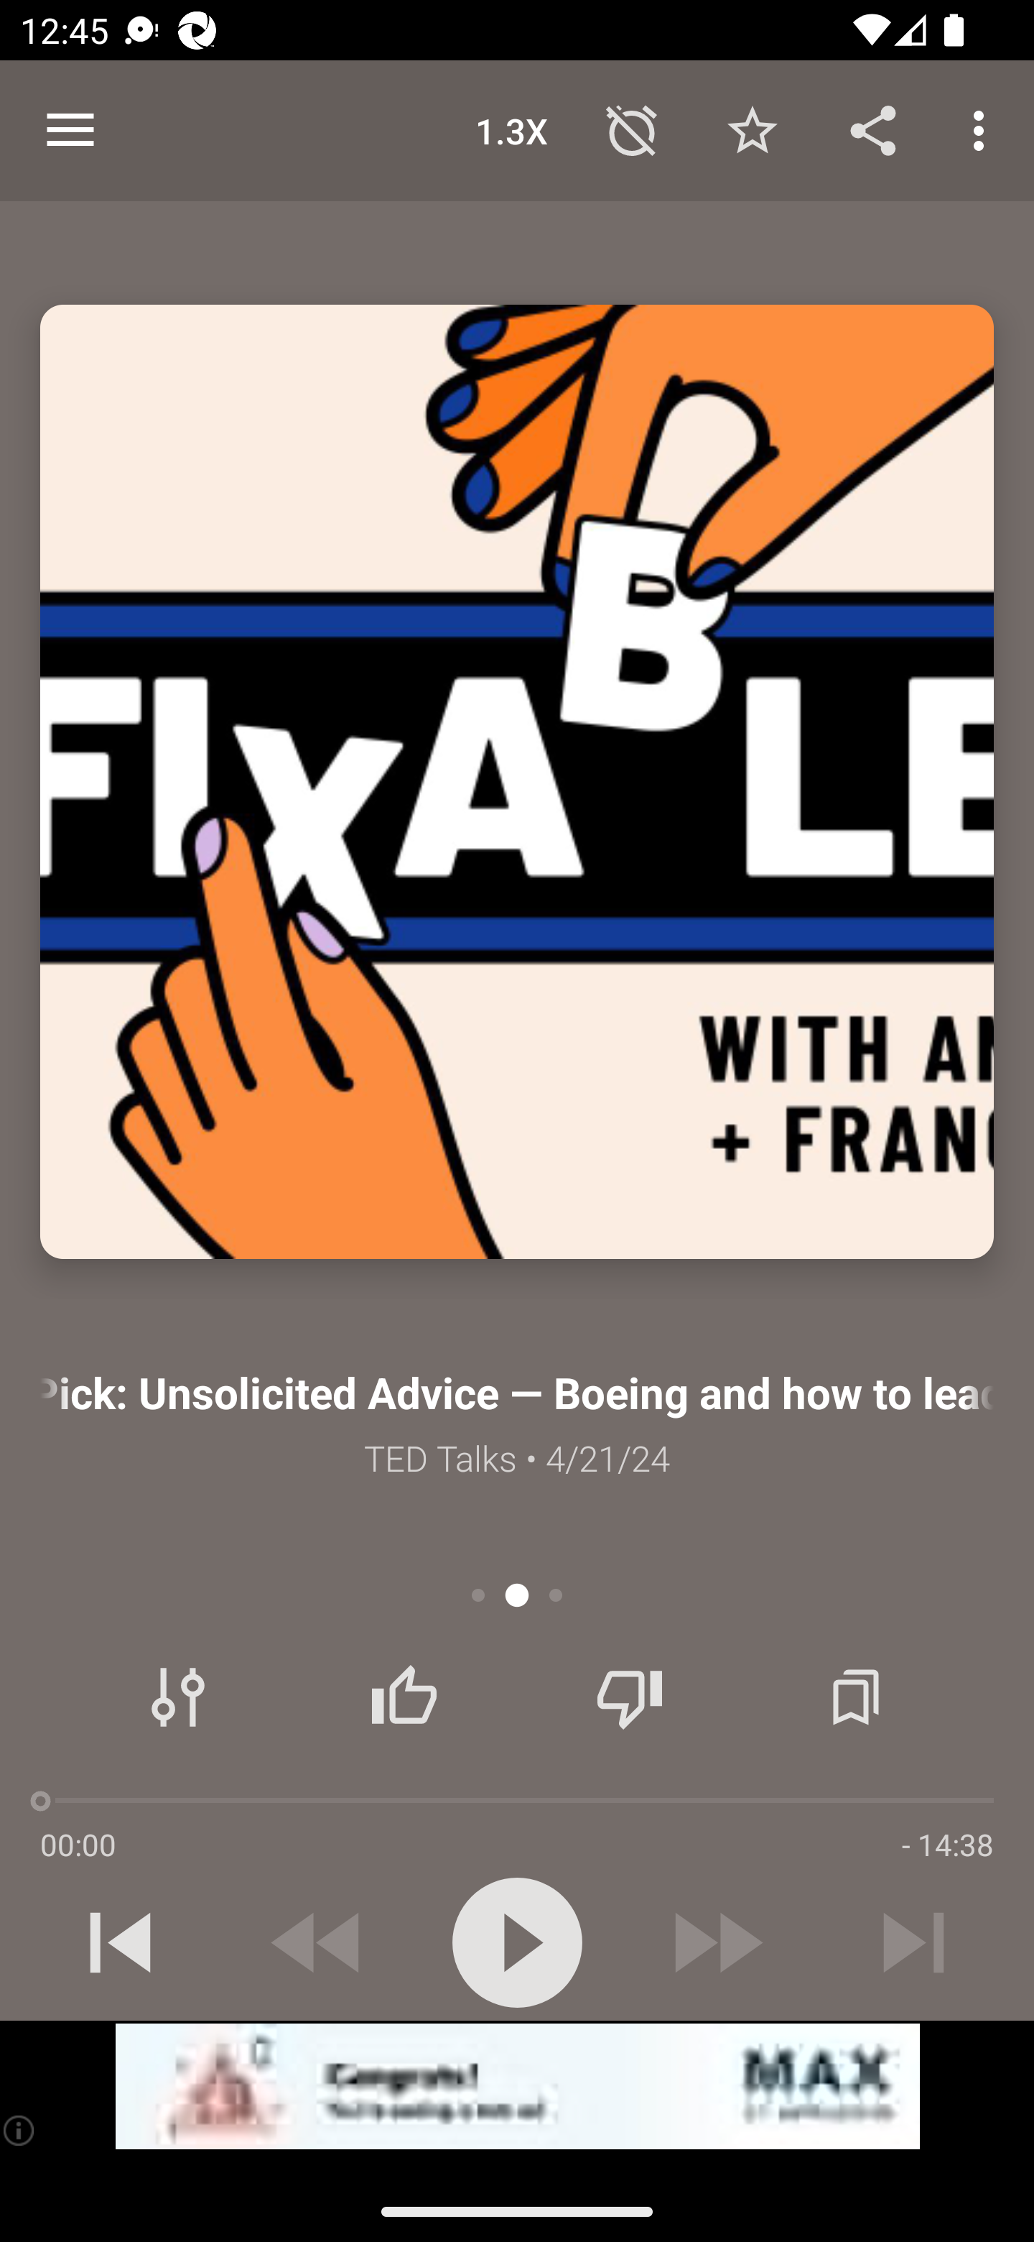 The width and height of the screenshot is (1034, 2242). What do you see at coordinates (121, 1942) in the screenshot?
I see `Previous track` at bounding box center [121, 1942].